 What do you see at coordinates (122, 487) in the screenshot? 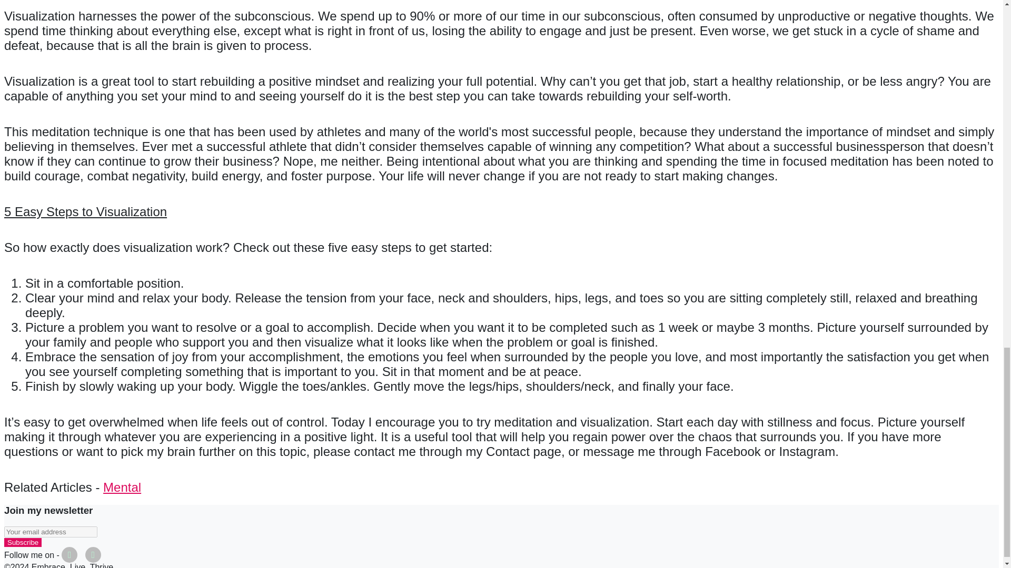
I see `Mental` at bounding box center [122, 487].